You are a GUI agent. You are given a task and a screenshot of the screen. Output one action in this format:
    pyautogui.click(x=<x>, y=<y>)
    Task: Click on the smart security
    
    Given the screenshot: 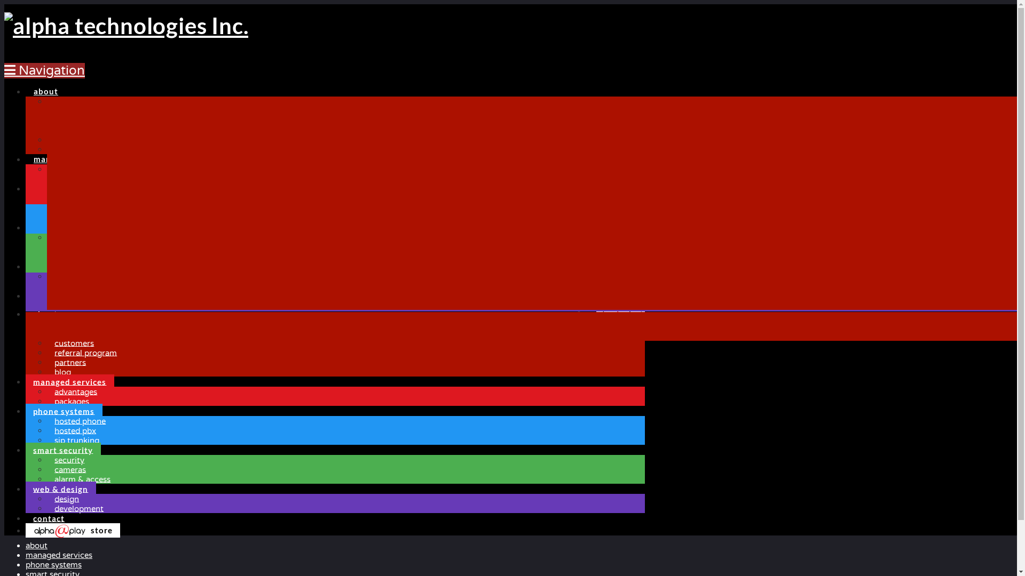 What is the action you would take?
    pyautogui.click(x=63, y=450)
    